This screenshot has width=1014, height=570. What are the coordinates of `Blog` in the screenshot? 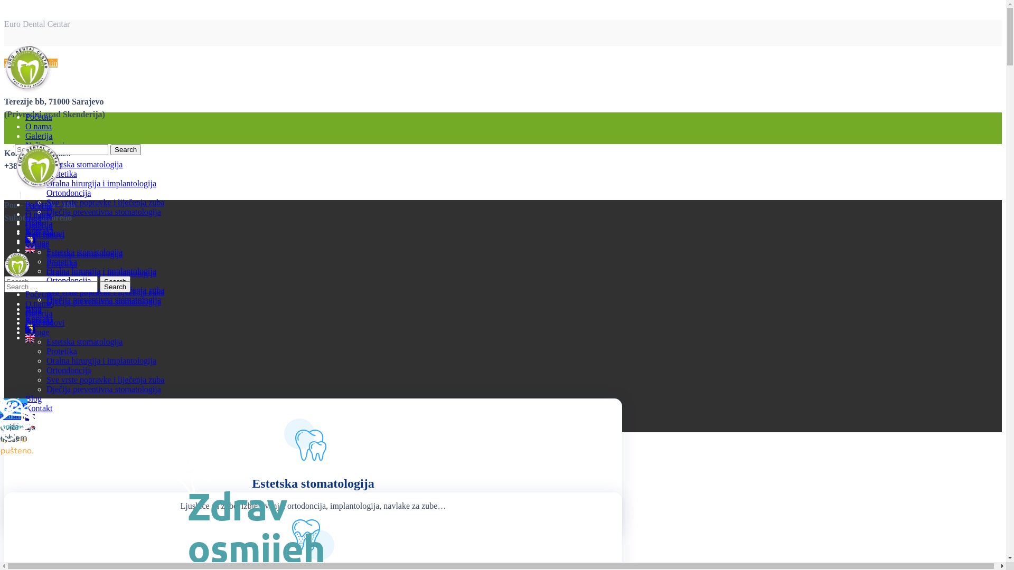 It's located at (34, 311).